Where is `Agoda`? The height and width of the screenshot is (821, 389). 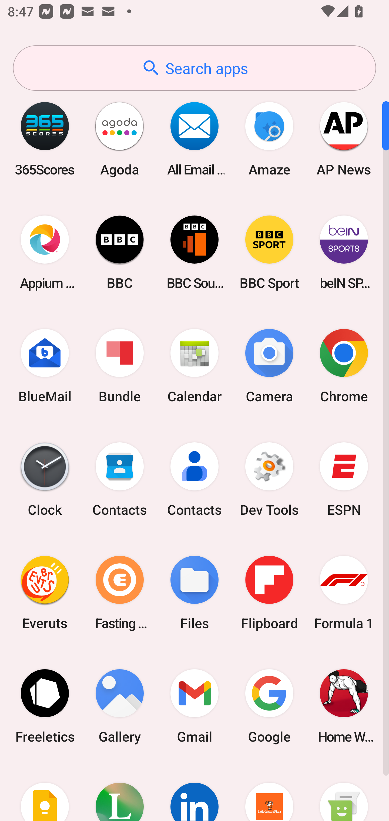
Agoda is located at coordinates (120, 139).